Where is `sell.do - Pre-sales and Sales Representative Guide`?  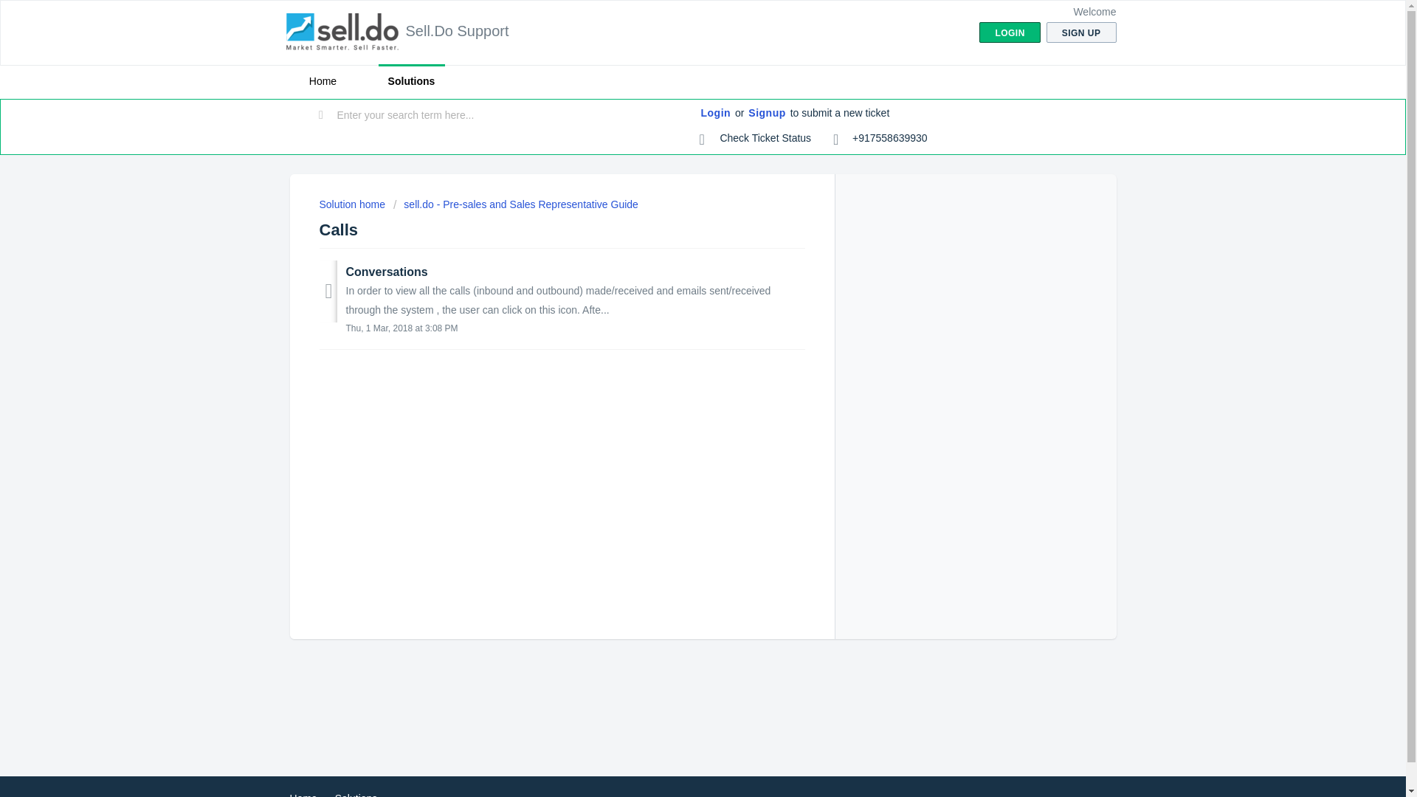
sell.do - Pre-sales and Sales Representative Guide is located at coordinates (516, 204).